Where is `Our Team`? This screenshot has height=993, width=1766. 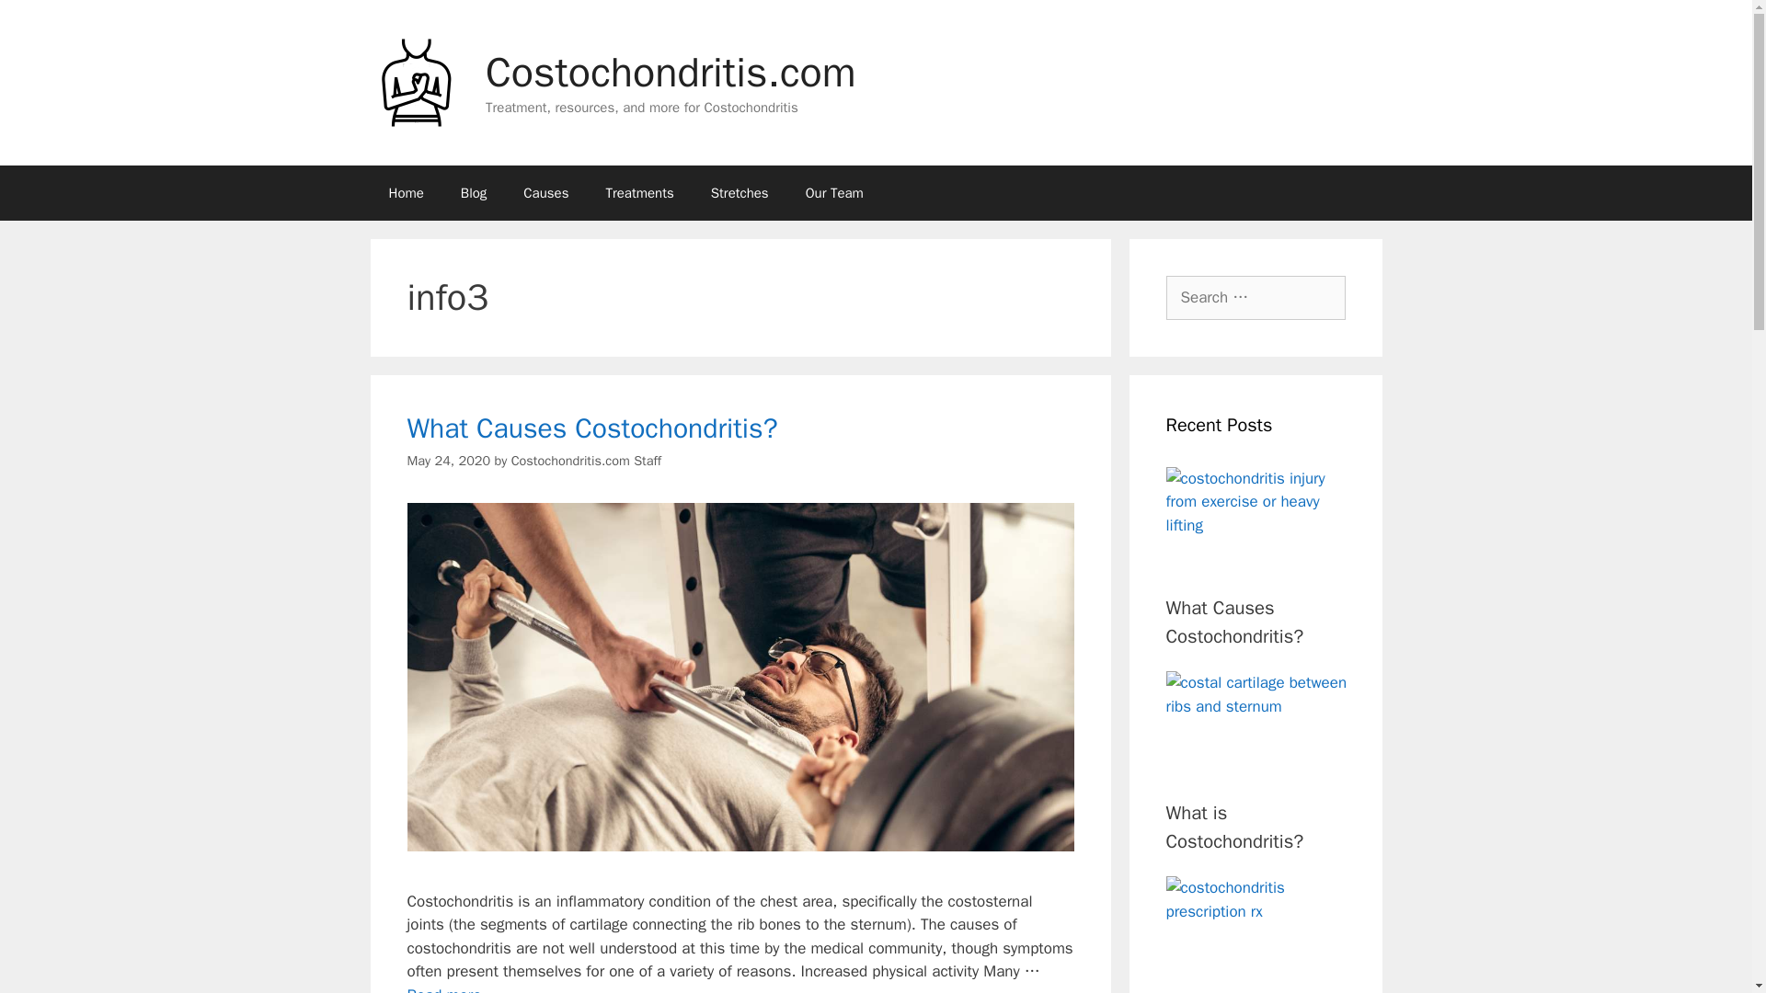 Our Team is located at coordinates (443, 989).